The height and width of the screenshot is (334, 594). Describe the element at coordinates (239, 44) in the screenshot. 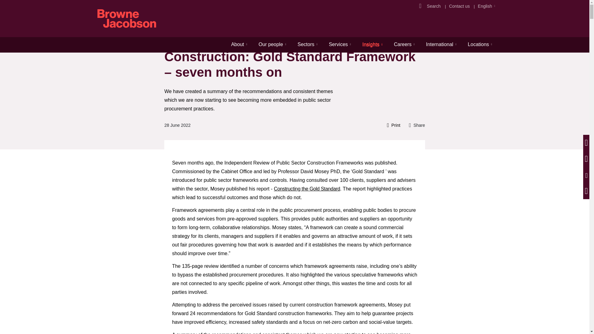

I see `About` at that location.